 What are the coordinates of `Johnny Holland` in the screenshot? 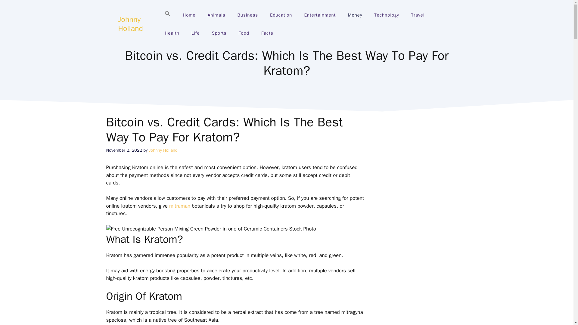 It's located at (163, 150).